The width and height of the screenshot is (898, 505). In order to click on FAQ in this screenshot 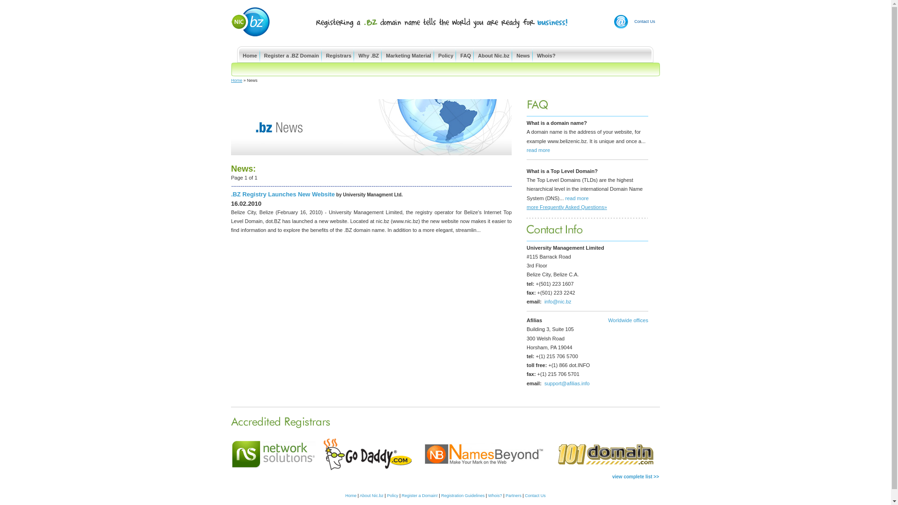, I will do `click(466, 55)`.